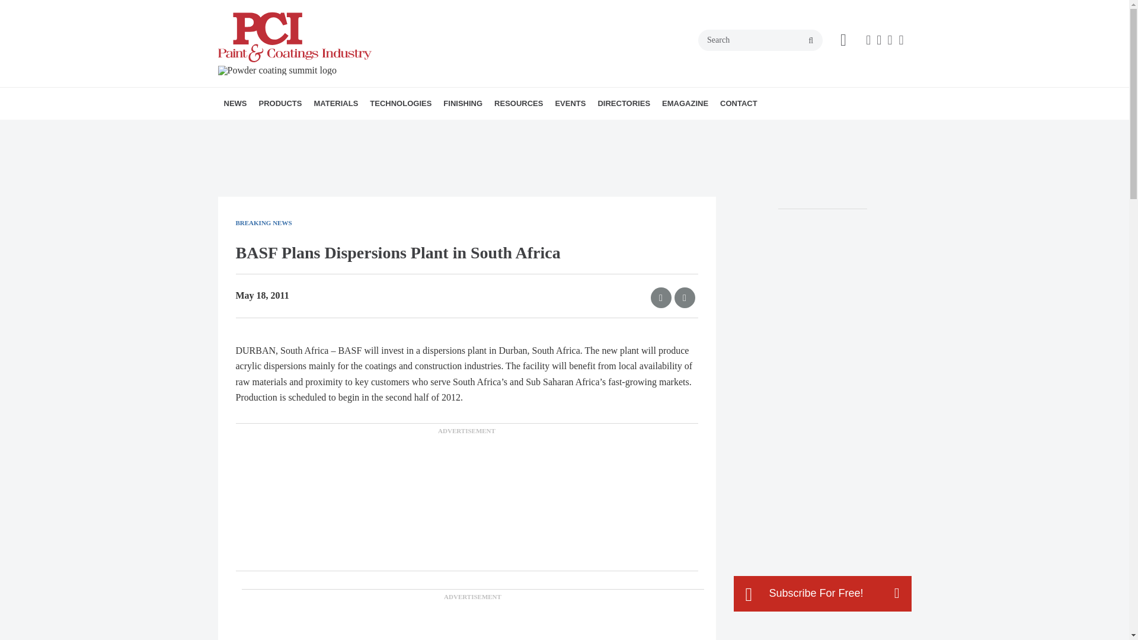 The height and width of the screenshot is (640, 1138). I want to click on facebook, so click(868, 40).